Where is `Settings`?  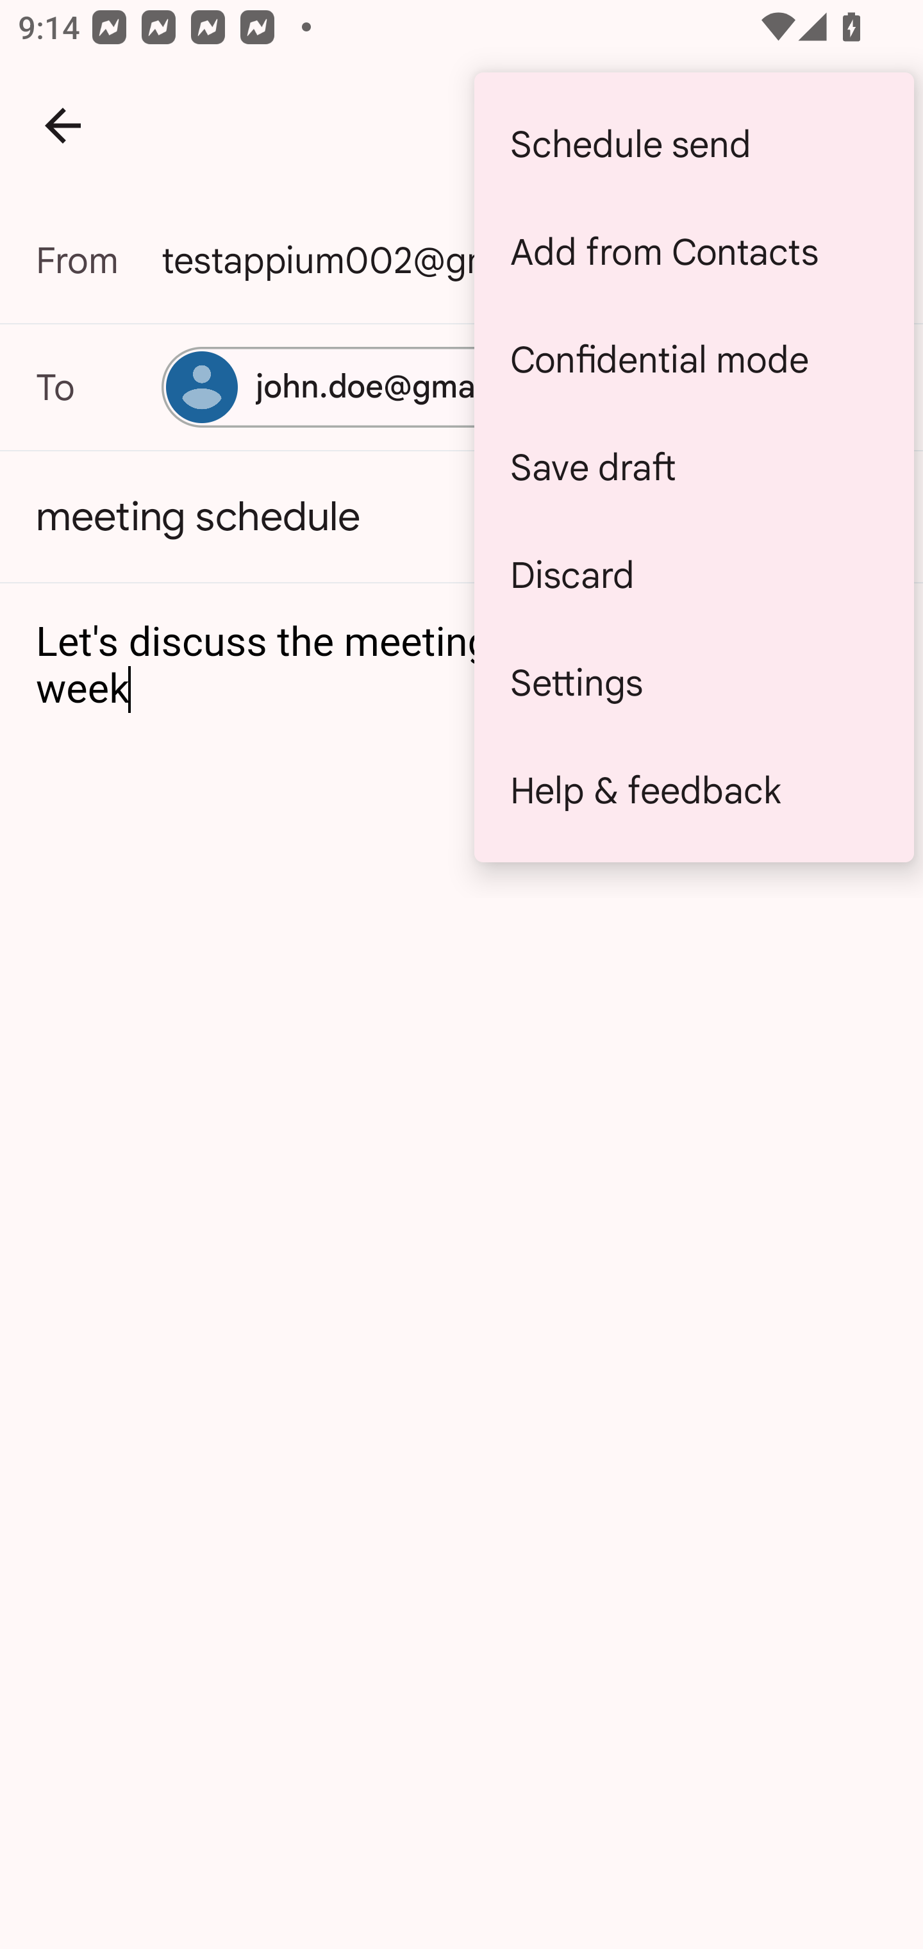 Settings is located at coordinates (694, 683).